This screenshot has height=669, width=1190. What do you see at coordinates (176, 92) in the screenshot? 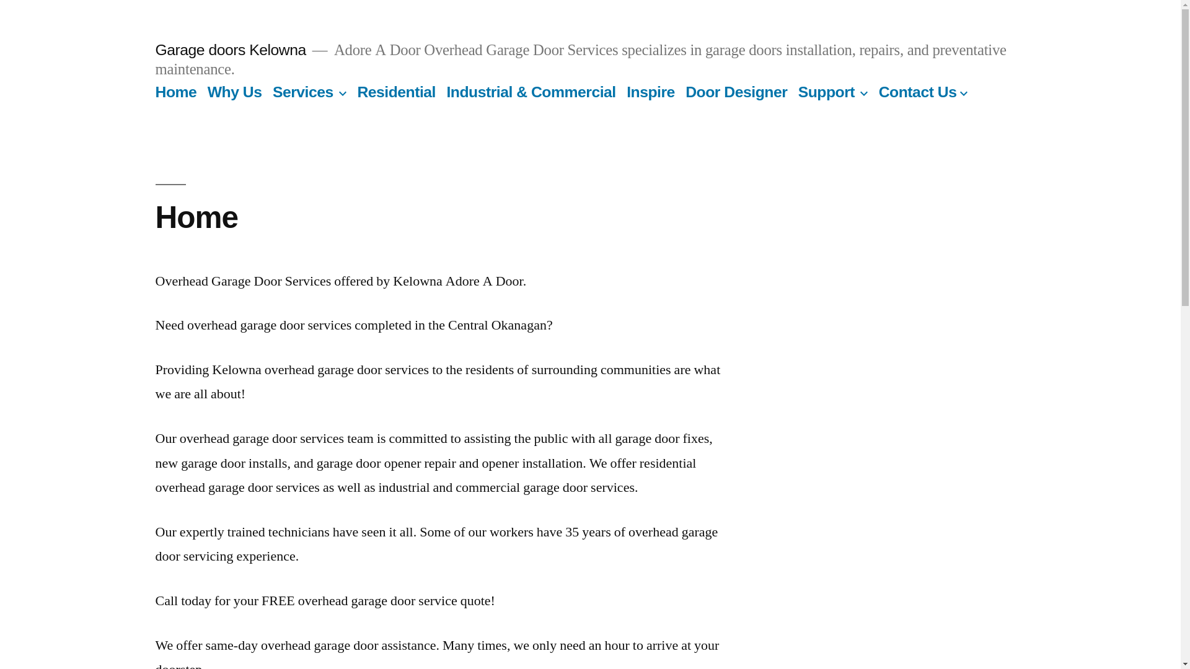
I see `Home` at bounding box center [176, 92].